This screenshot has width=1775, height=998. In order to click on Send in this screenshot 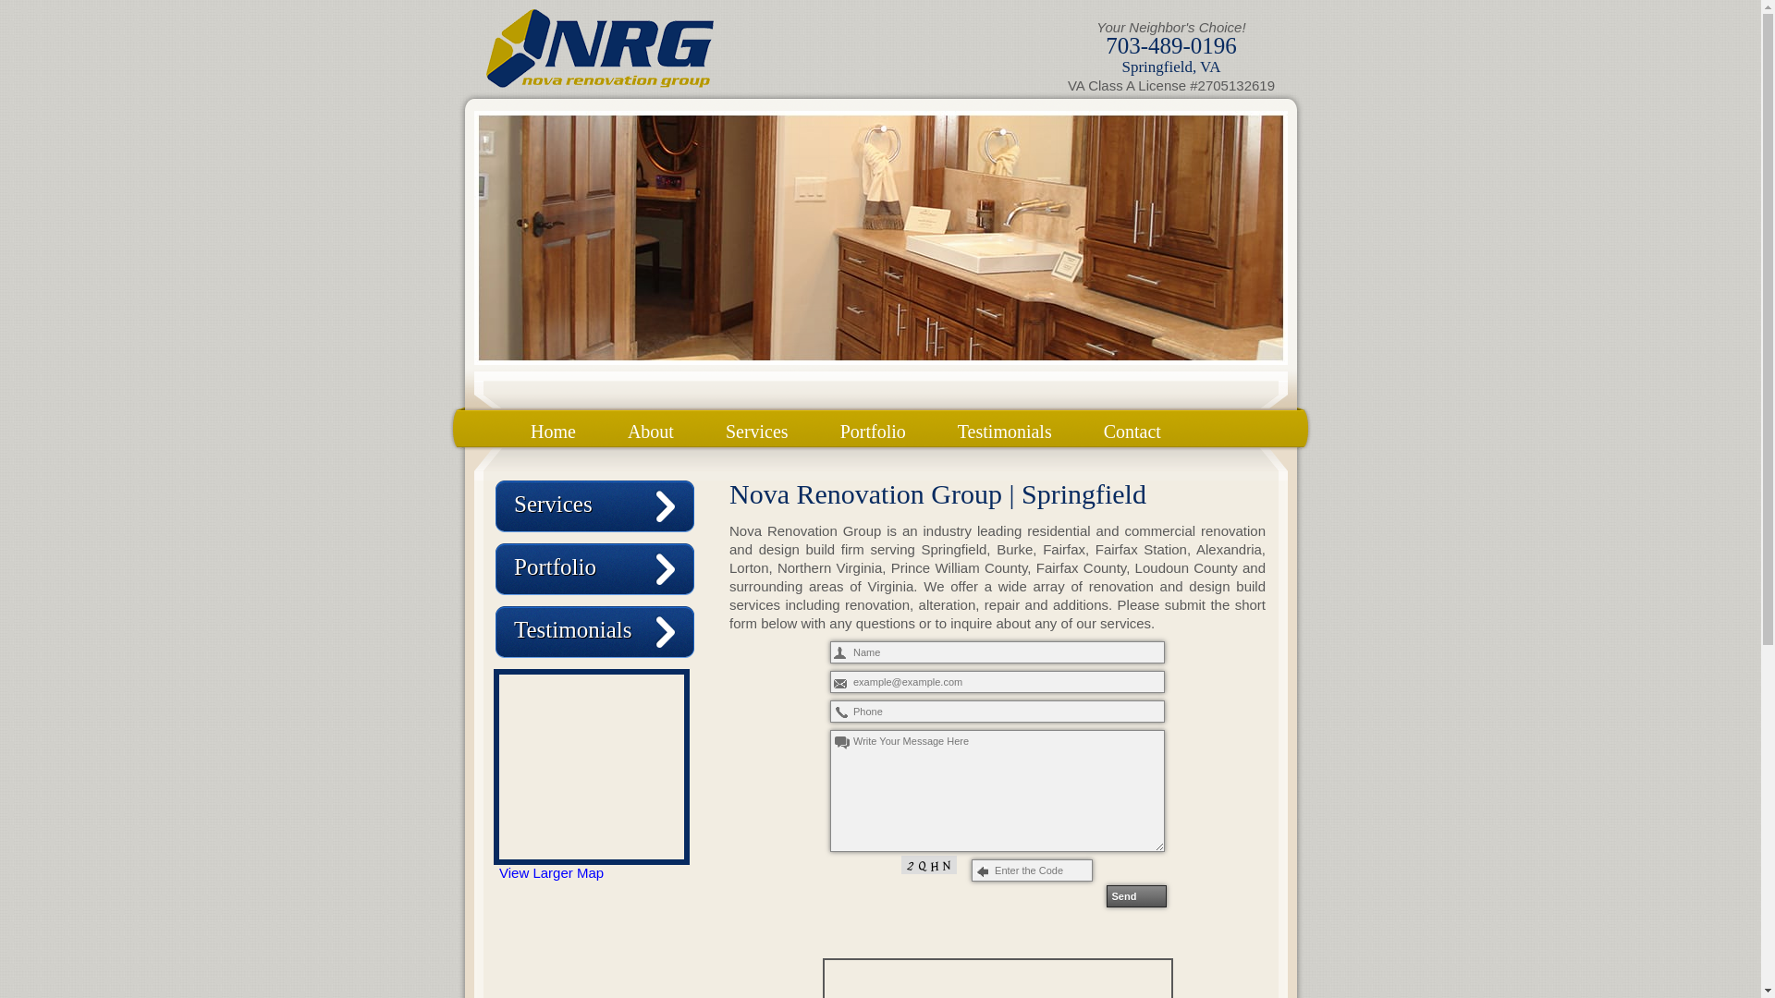, I will do `click(1135, 895)`.